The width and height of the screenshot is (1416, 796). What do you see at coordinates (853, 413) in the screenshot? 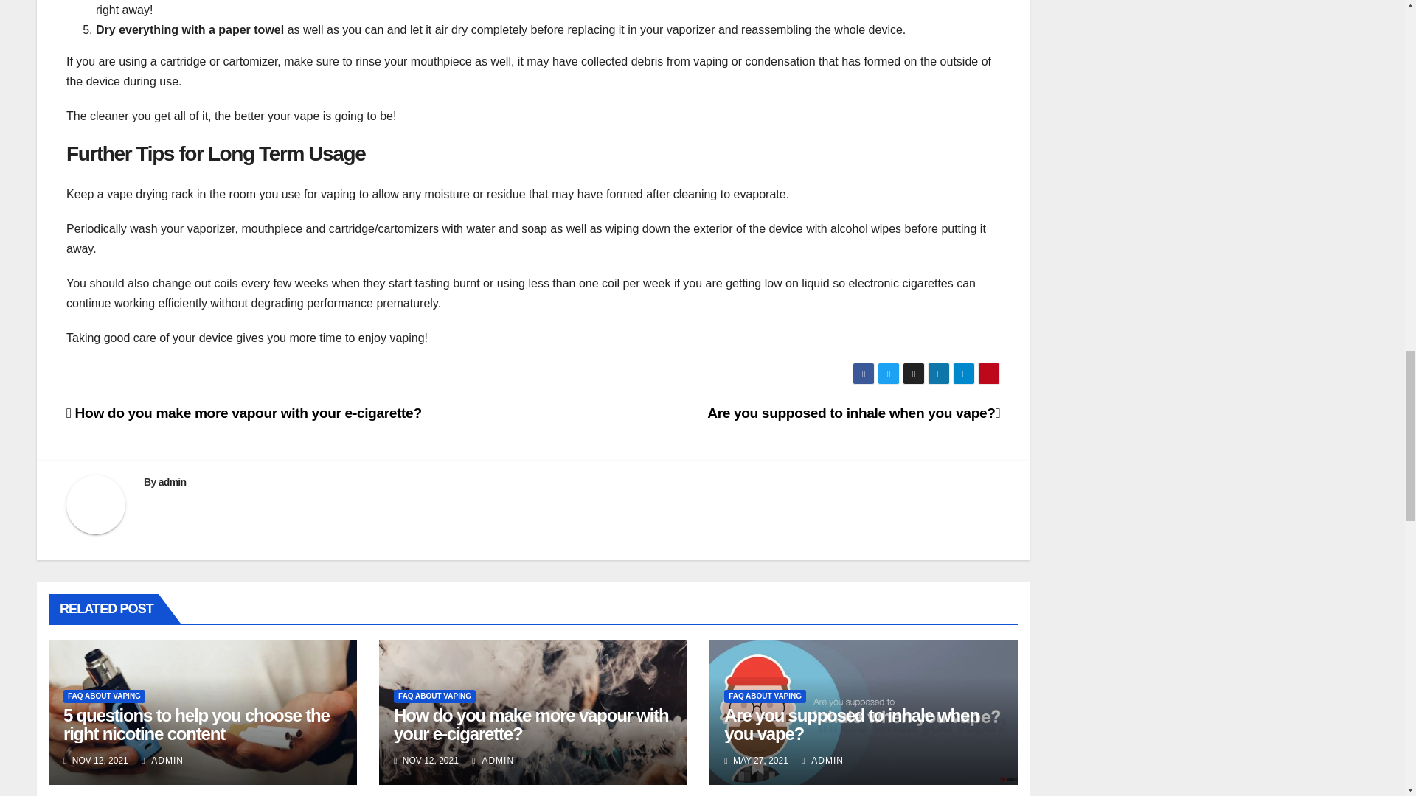
I see `Are you supposed to inhale when you vape?` at bounding box center [853, 413].